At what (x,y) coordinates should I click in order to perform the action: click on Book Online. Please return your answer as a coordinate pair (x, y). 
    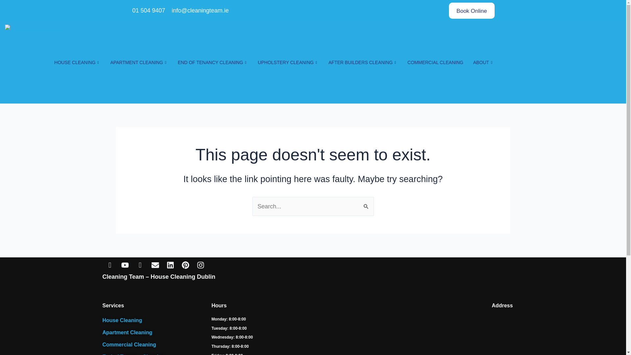
    Looking at the image, I should click on (472, 11).